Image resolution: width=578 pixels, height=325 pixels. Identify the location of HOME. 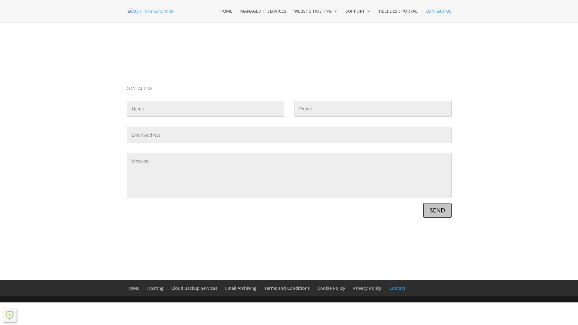
(226, 16).